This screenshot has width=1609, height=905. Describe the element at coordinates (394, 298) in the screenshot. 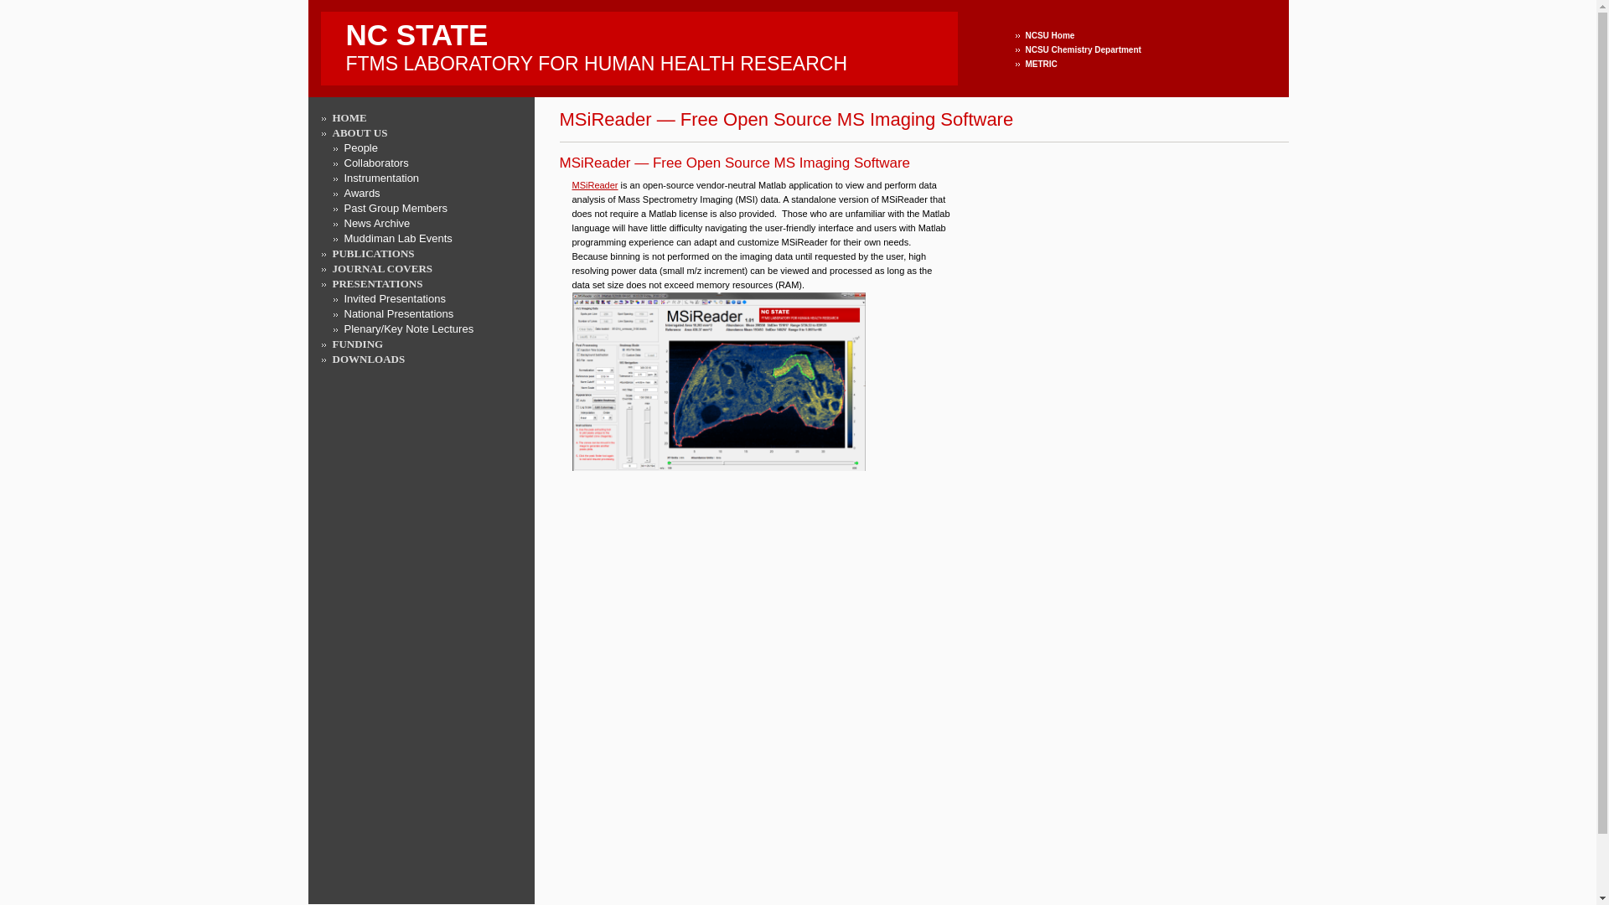

I see `Invited Presentations` at that location.